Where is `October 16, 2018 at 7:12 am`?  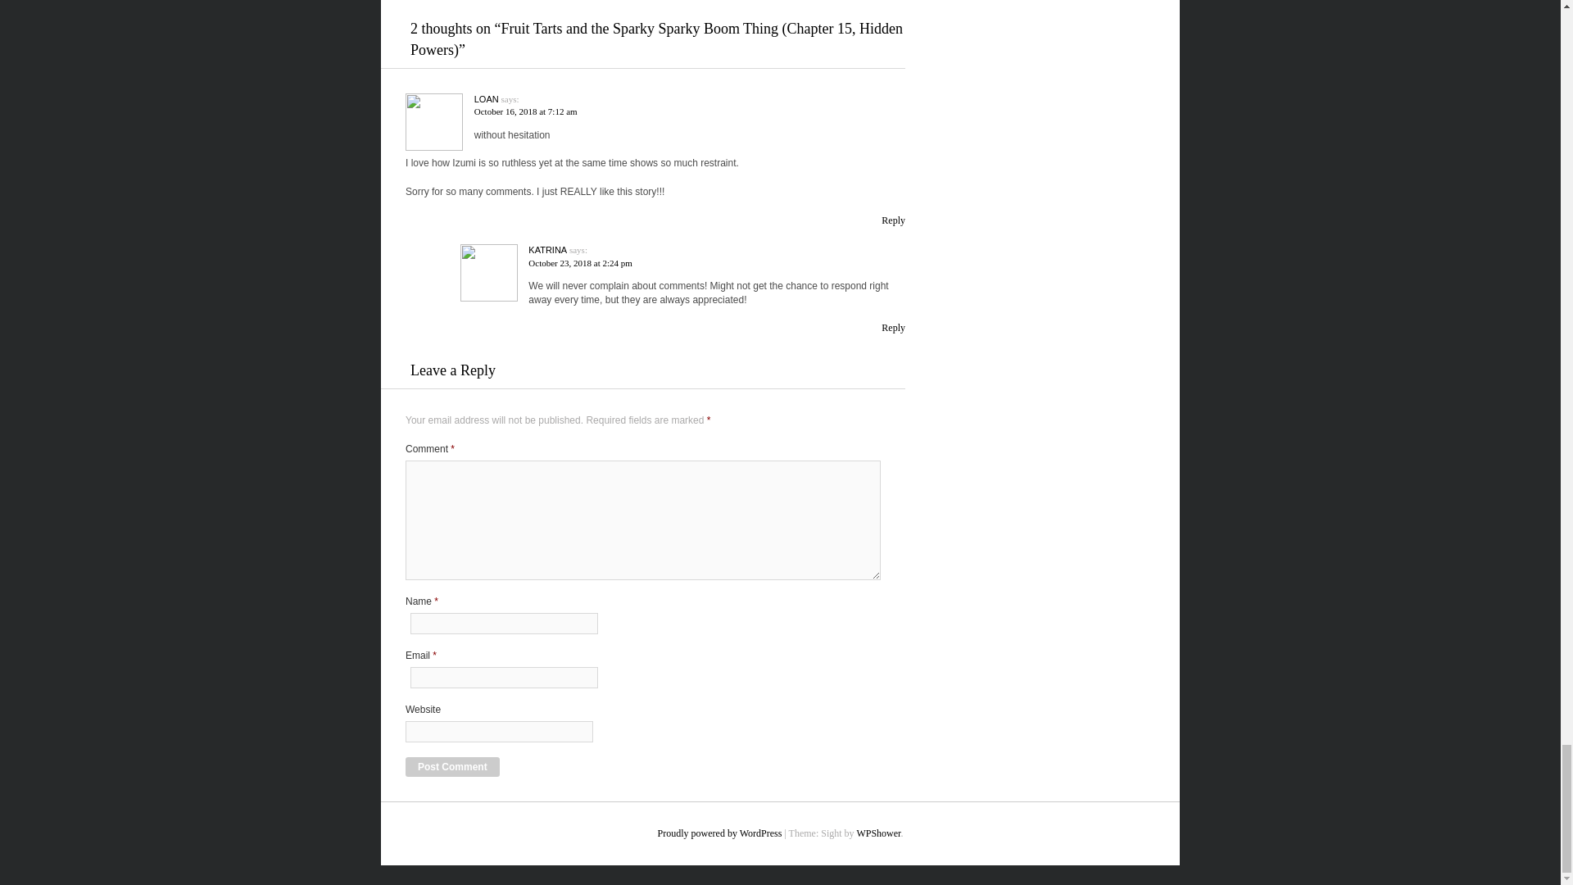
October 16, 2018 at 7:12 am is located at coordinates (526, 111).